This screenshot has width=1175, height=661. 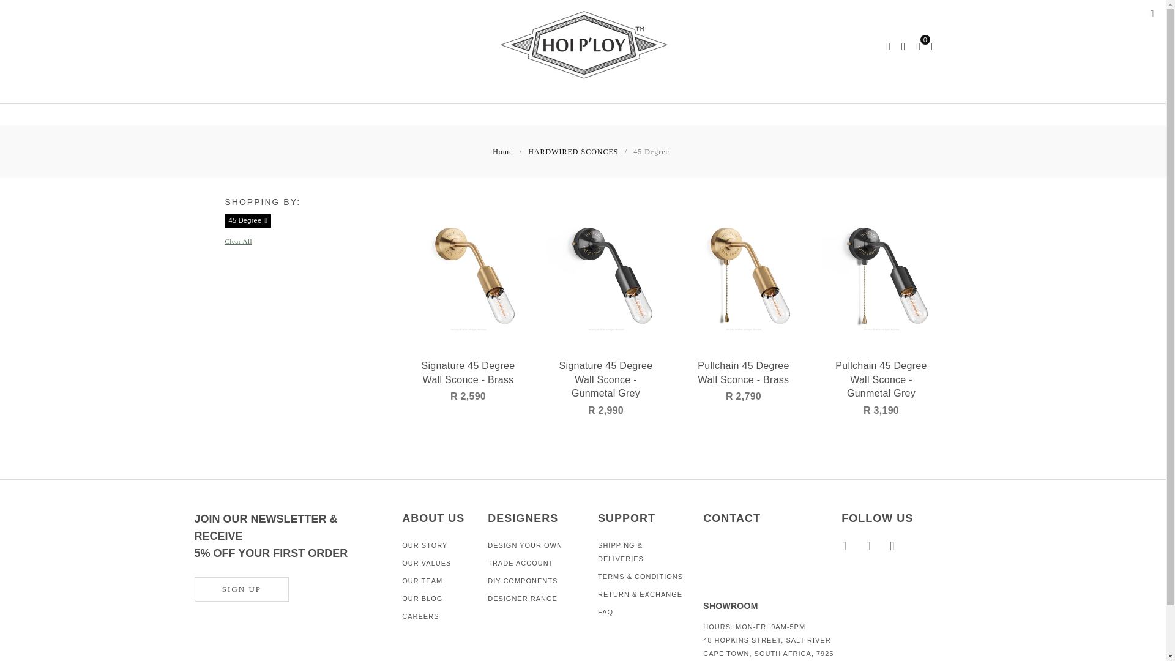 What do you see at coordinates (503, 152) in the screenshot?
I see `Back to the home page` at bounding box center [503, 152].